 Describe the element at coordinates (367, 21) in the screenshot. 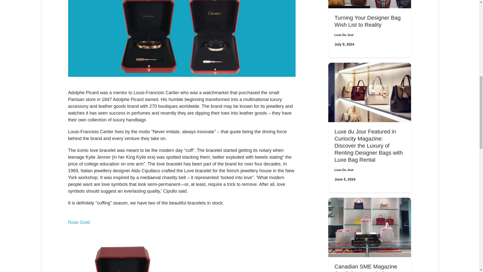

I see `Turning Your Designer Bag Wish List to Reality` at that location.